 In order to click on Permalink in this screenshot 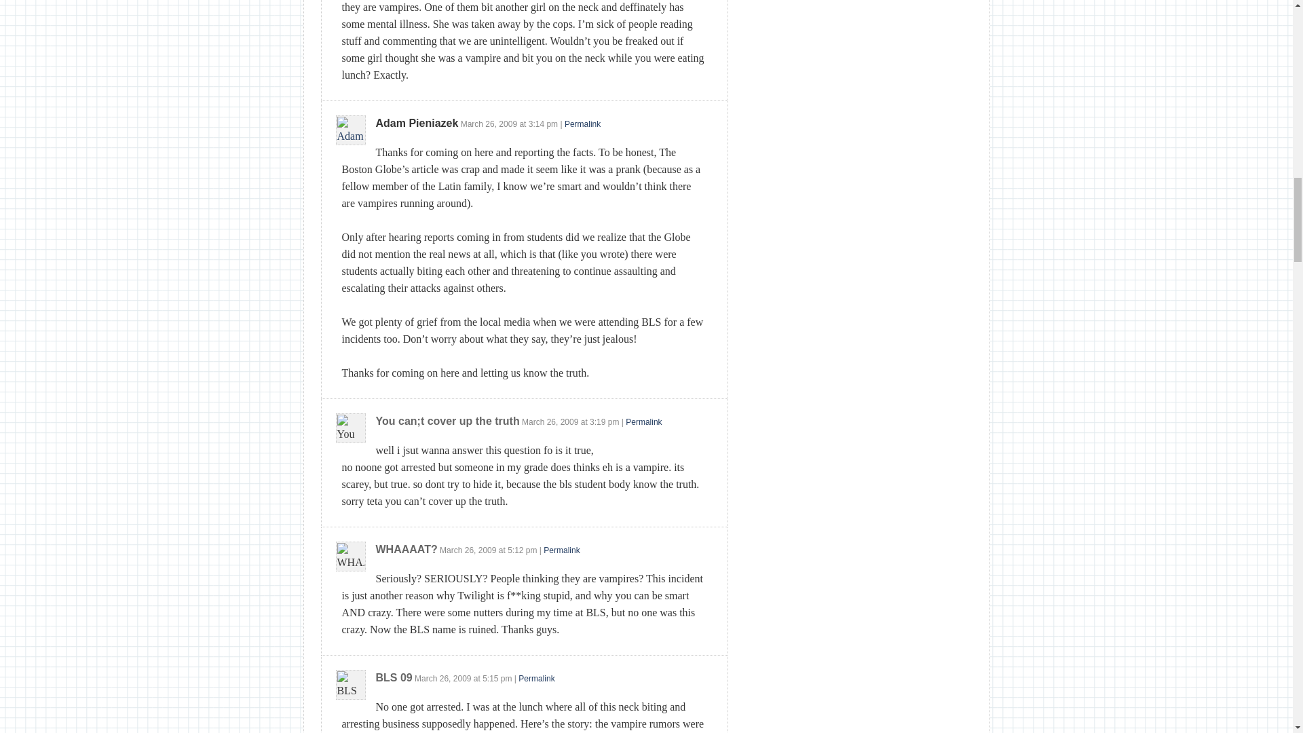, I will do `click(536, 678)`.